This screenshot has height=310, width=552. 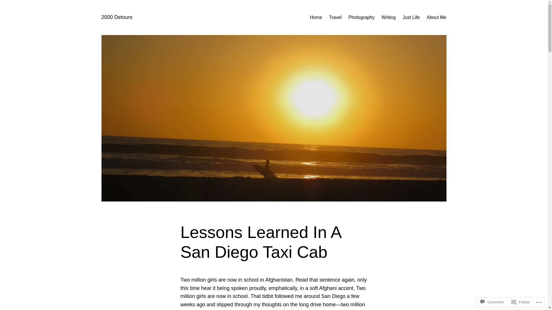 What do you see at coordinates (521, 302) in the screenshot?
I see `Follow` at bounding box center [521, 302].